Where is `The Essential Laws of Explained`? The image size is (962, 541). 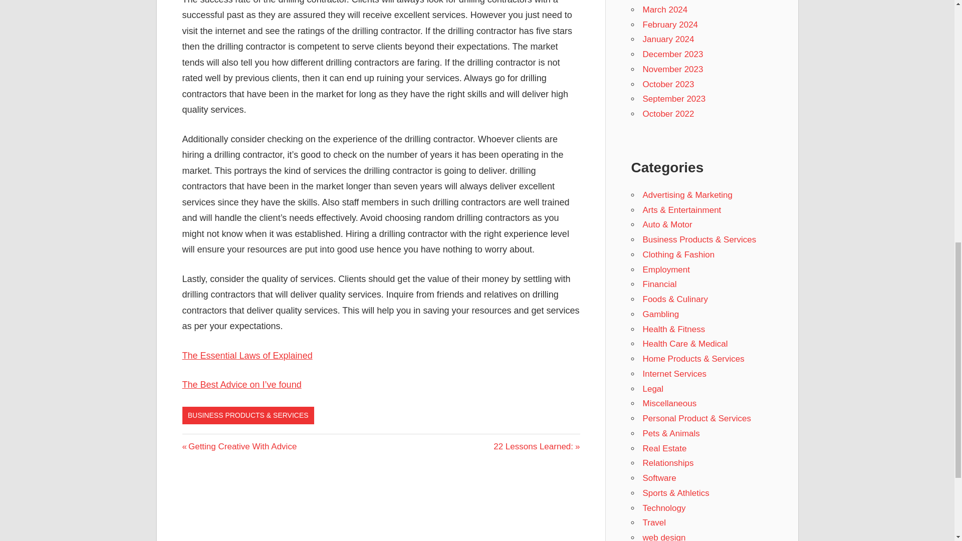 The Essential Laws of Explained is located at coordinates (670, 25).